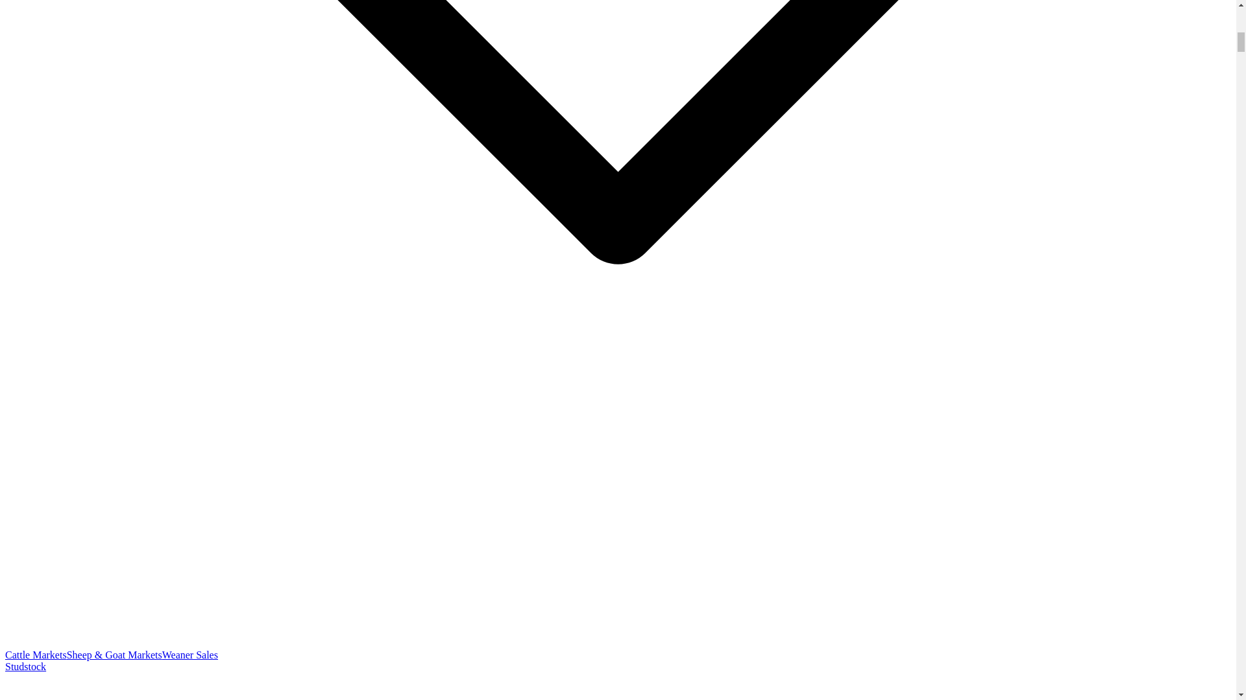 The image size is (1246, 700). Describe the element at coordinates (25, 666) in the screenshot. I see `Studstock` at that location.